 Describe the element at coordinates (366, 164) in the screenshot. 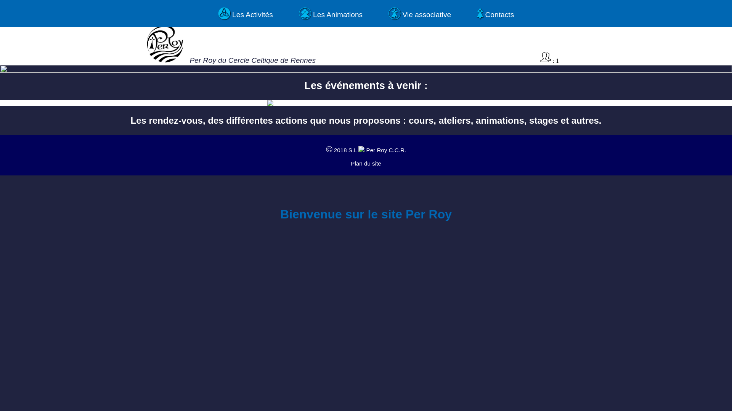

I see `Plan du site` at that location.